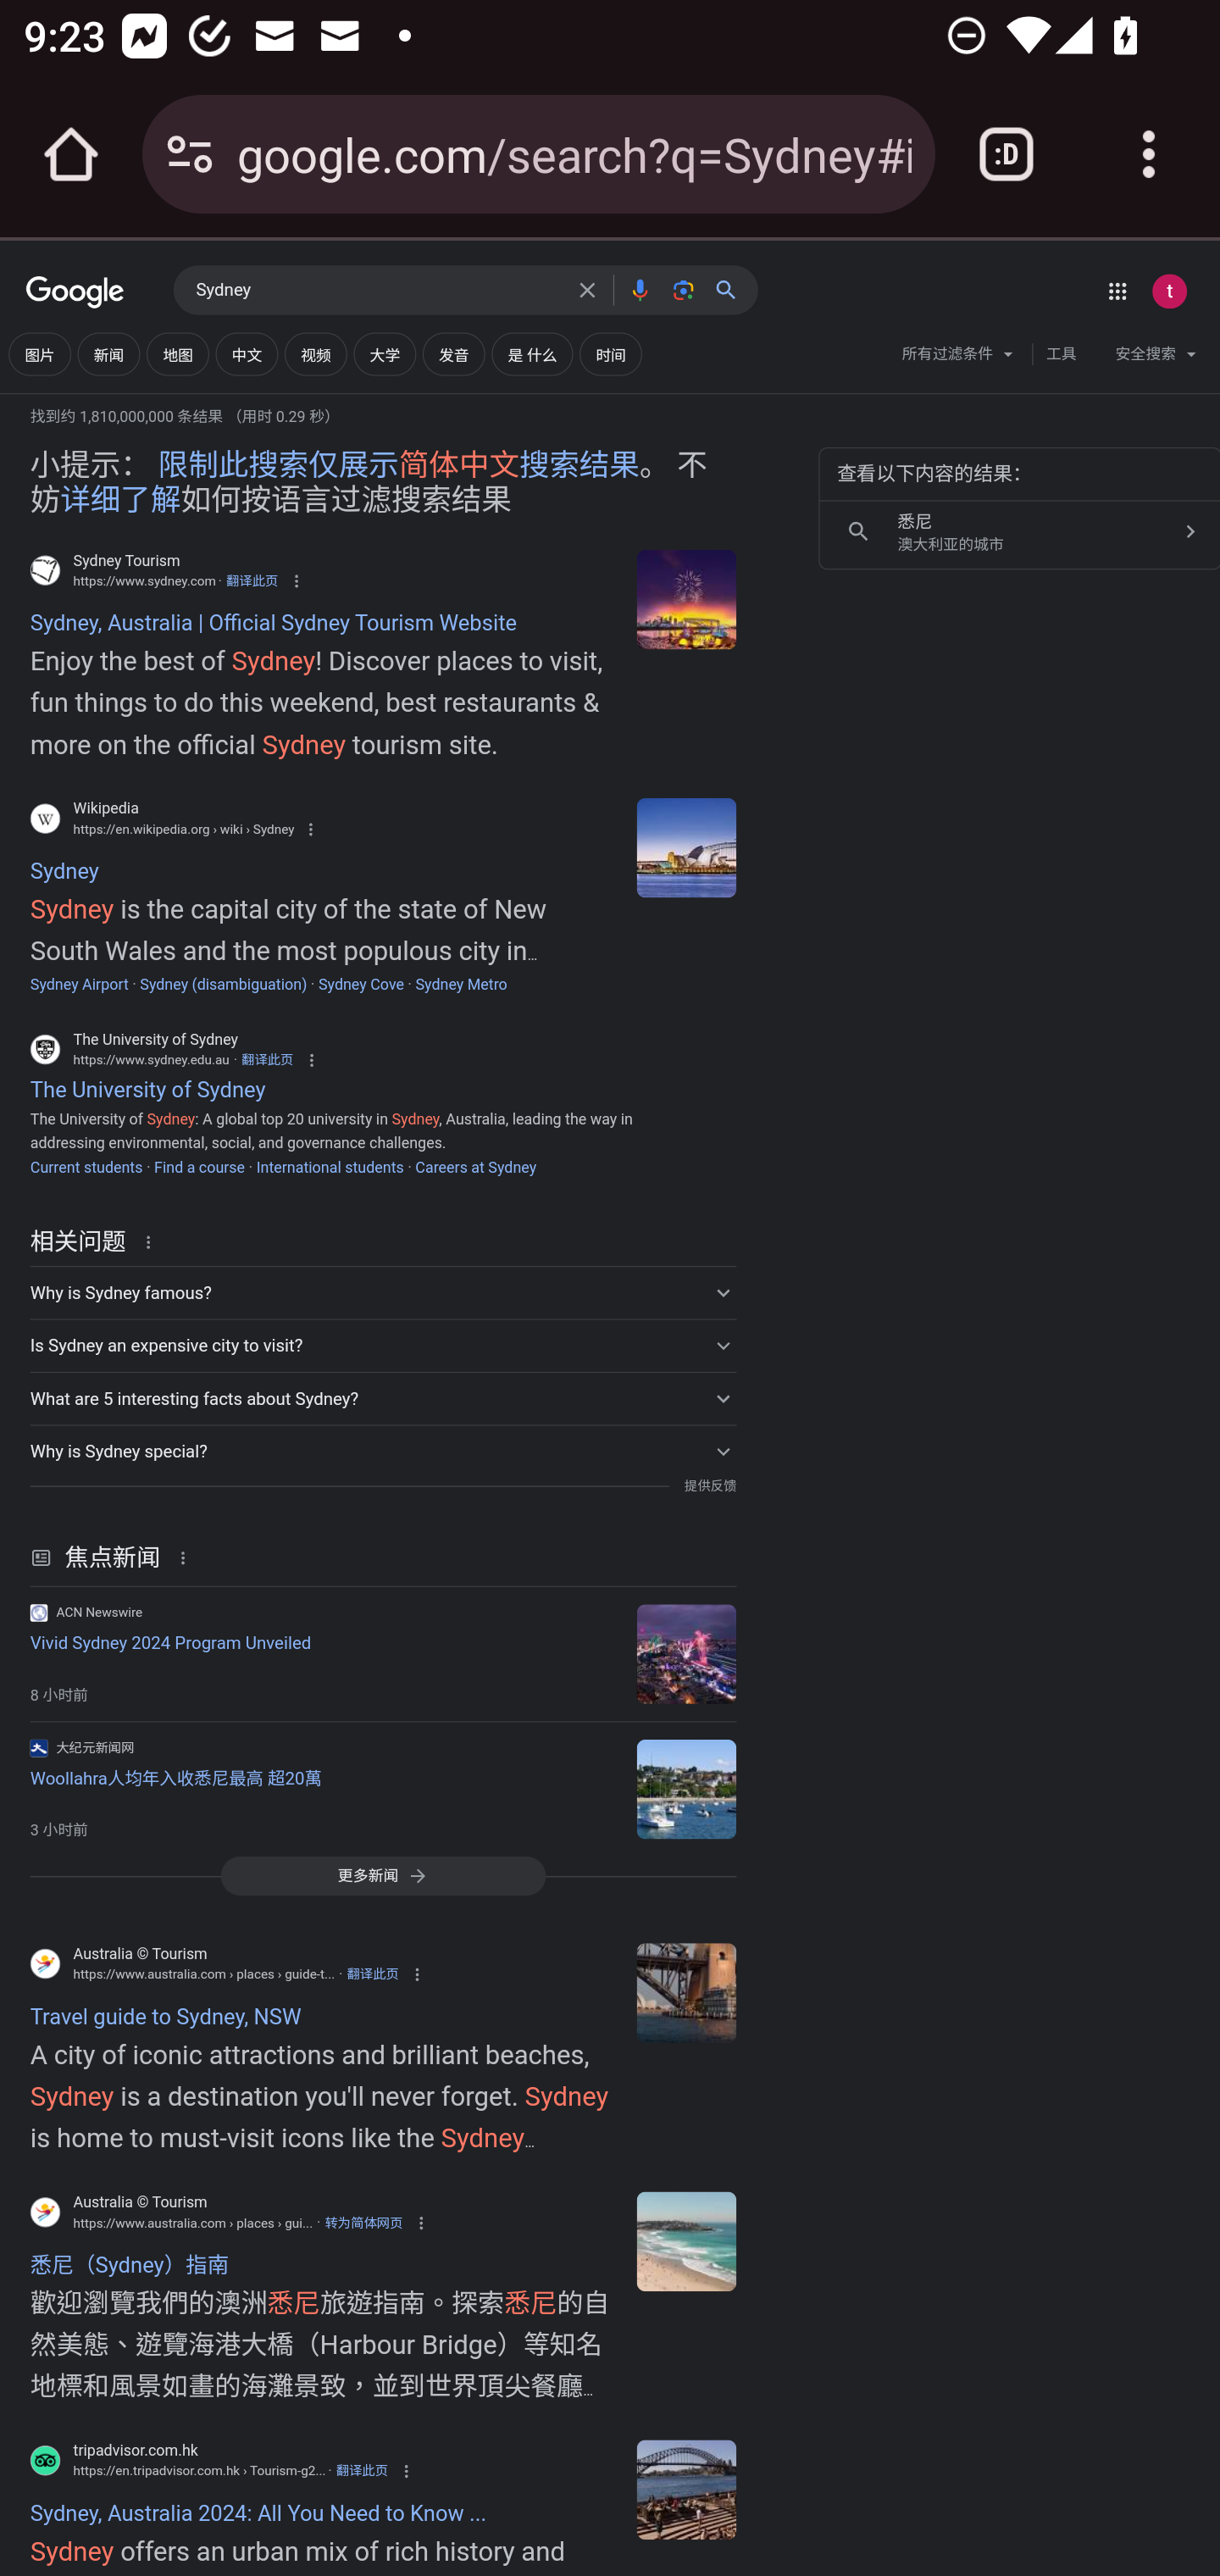 This screenshot has width=1220, height=2576. What do you see at coordinates (86, 1166) in the screenshot?
I see `Current students` at bounding box center [86, 1166].